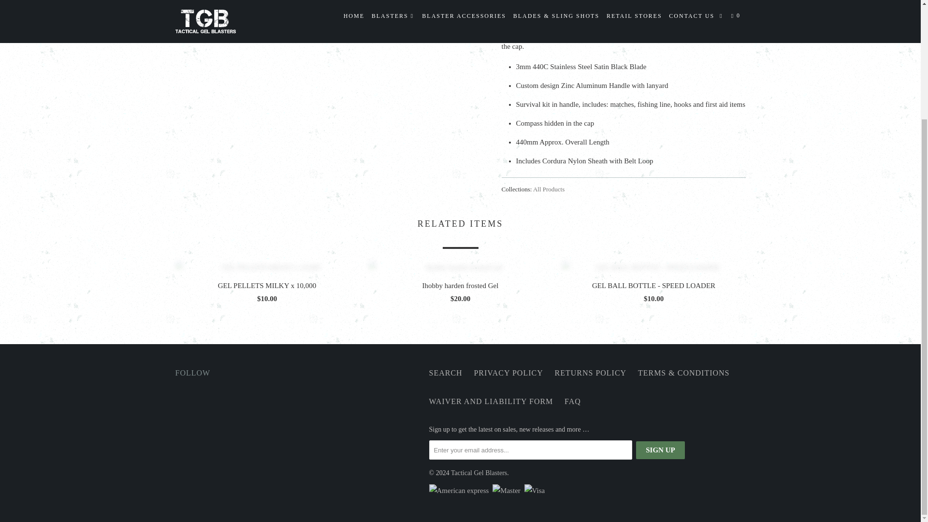 Image resolution: width=928 pixels, height=522 pixels. What do you see at coordinates (446, 373) in the screenshot?
I see `SEARCH` at bounding box center [446, 373].